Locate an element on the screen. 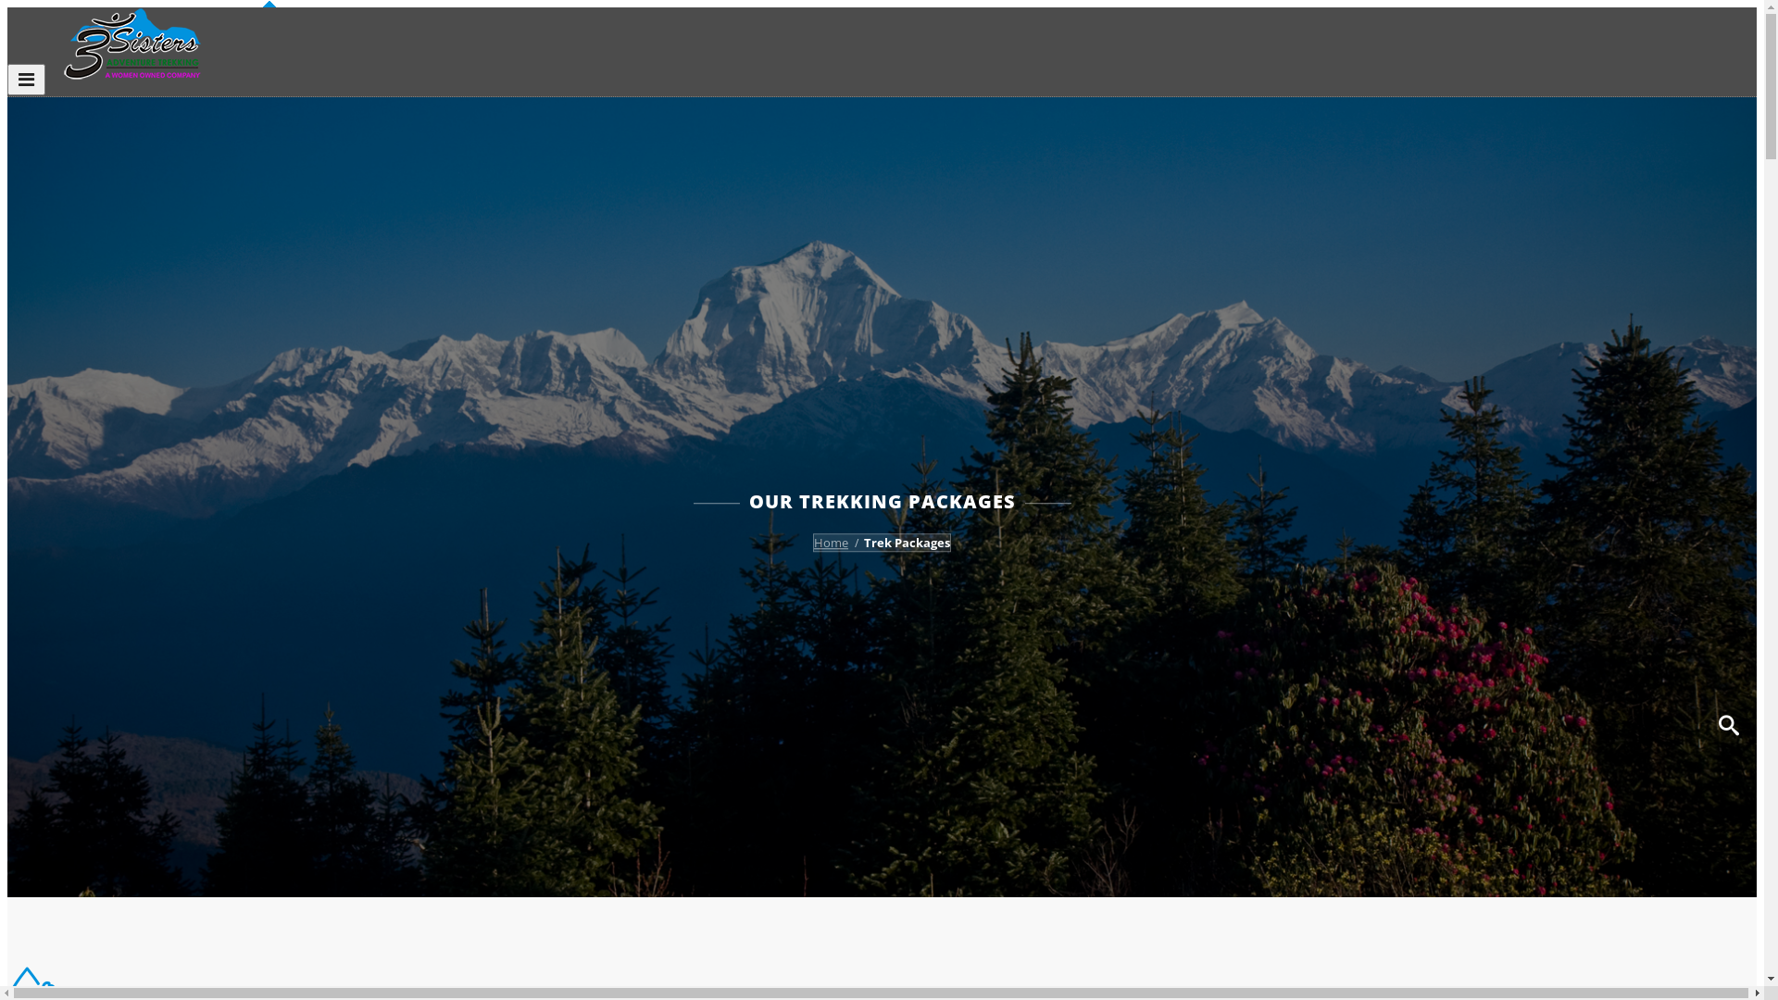 The width and height of the screenshot is (1778, 1000). FAQ is located at coordinates (1582, 567).